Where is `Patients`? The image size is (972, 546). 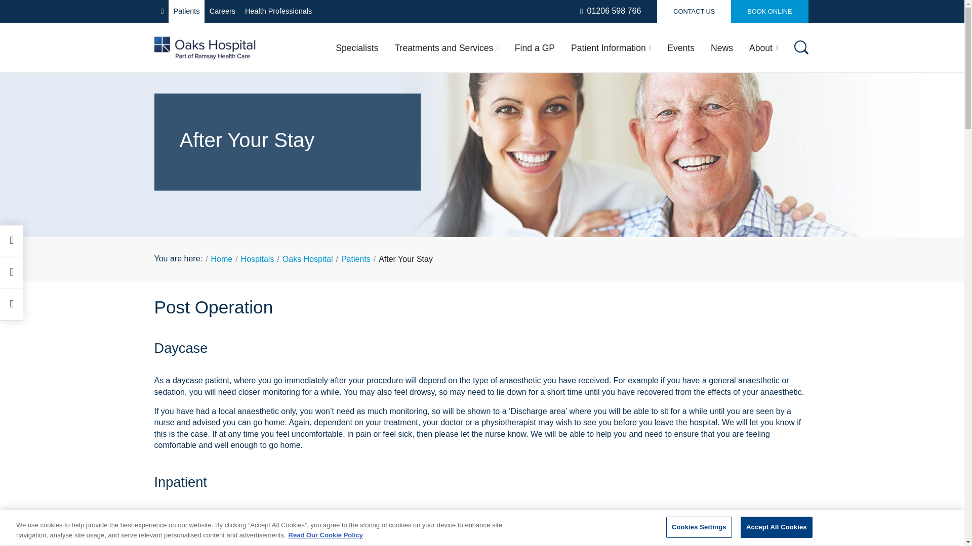
Patients is located at coordinates (186, 11).